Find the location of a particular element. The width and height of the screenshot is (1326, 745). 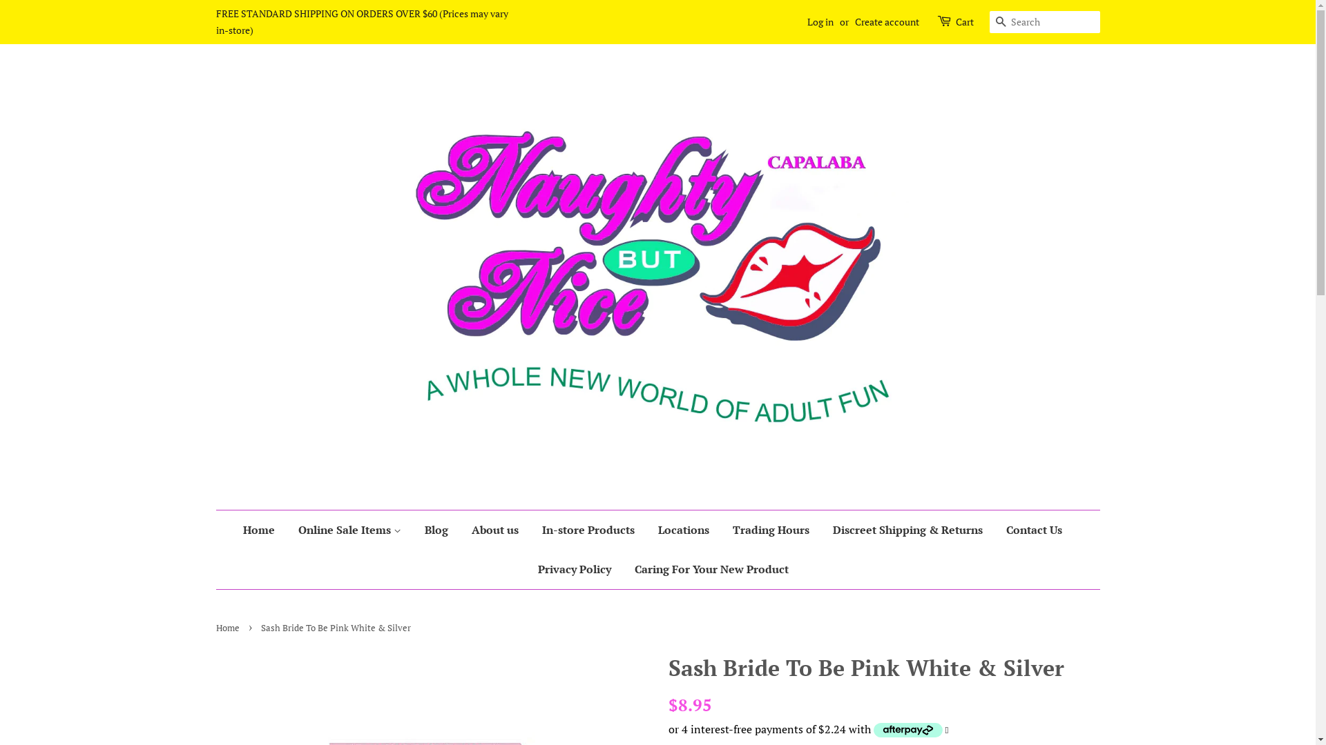

Home is located at coordinates (229, 628).